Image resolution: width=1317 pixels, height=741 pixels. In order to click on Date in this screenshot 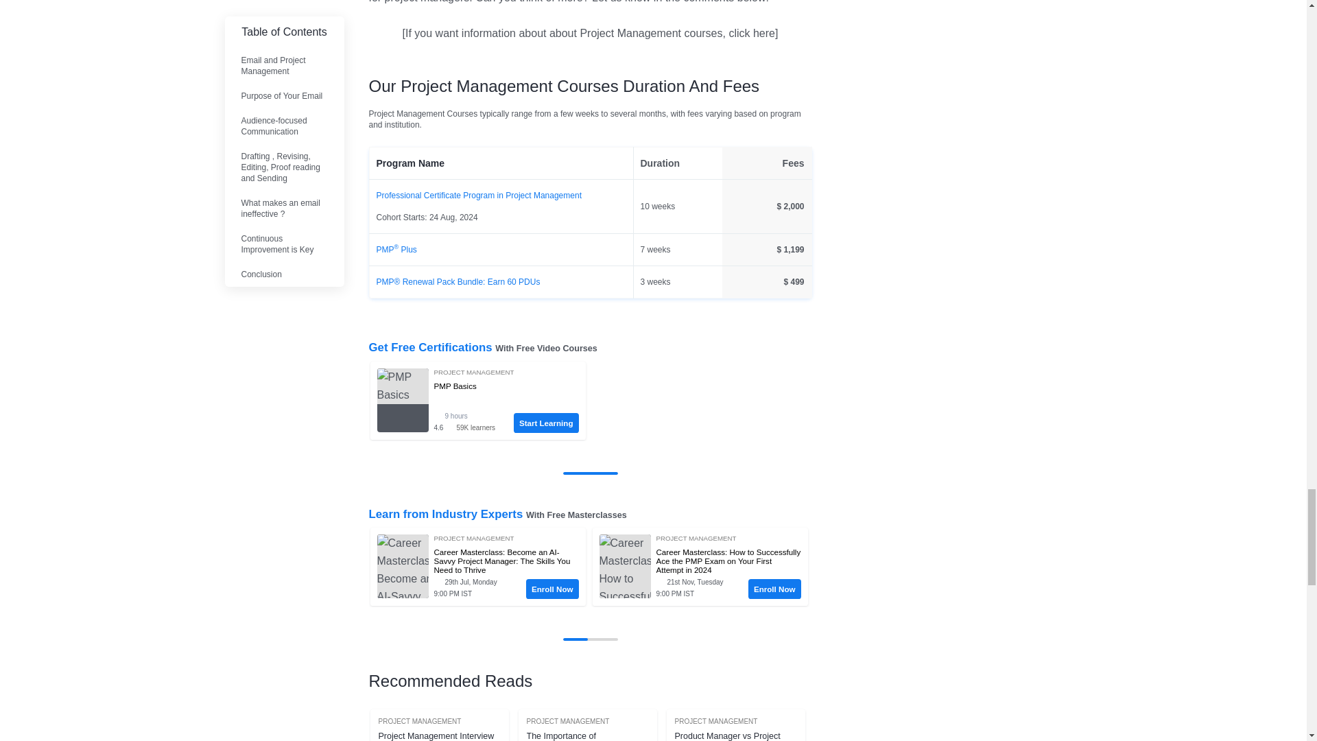, I will do `click(479, 583)`.